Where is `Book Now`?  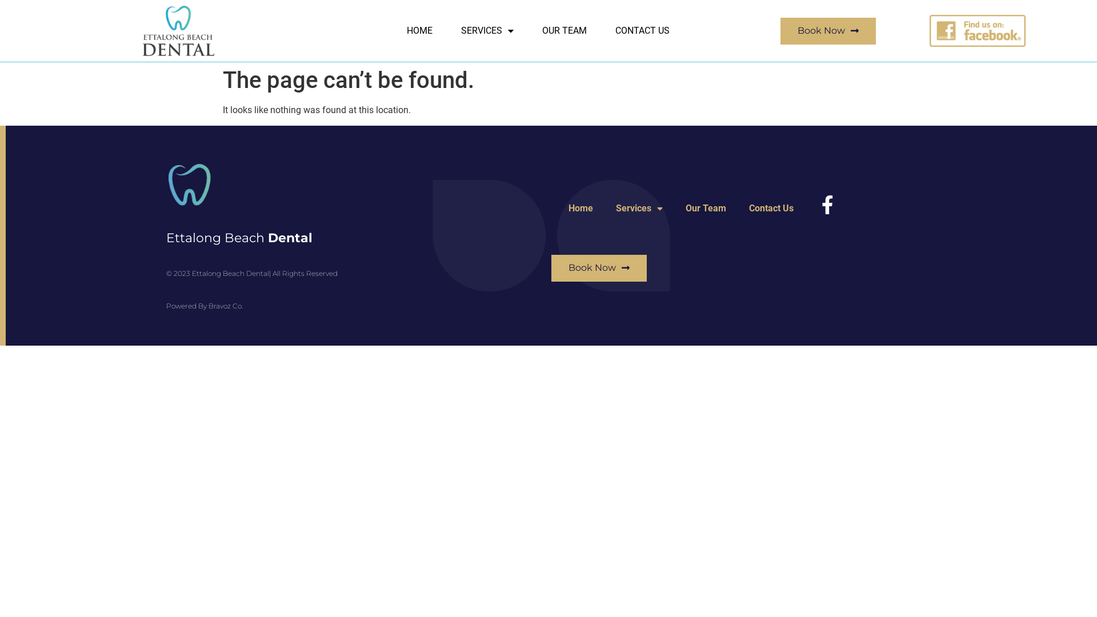
Book Now is located at coordinates (828, 31).